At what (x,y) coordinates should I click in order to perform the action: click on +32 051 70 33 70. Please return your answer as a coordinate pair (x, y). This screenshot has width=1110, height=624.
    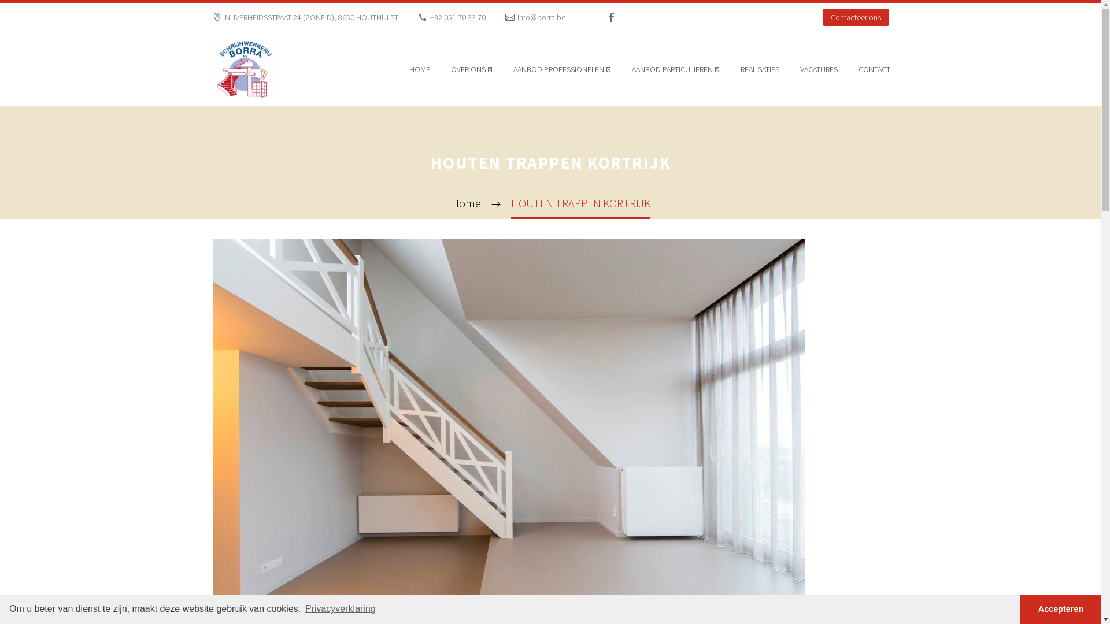
    Looking at the image, I should click on (458, 17).